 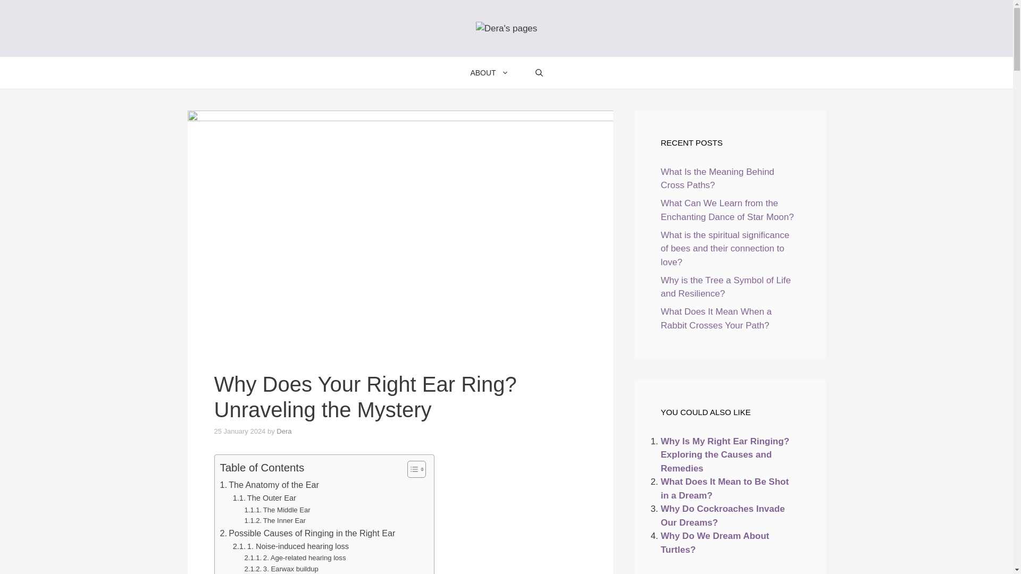 I want to click on The Inner Ear, so click(x=275, y=521).